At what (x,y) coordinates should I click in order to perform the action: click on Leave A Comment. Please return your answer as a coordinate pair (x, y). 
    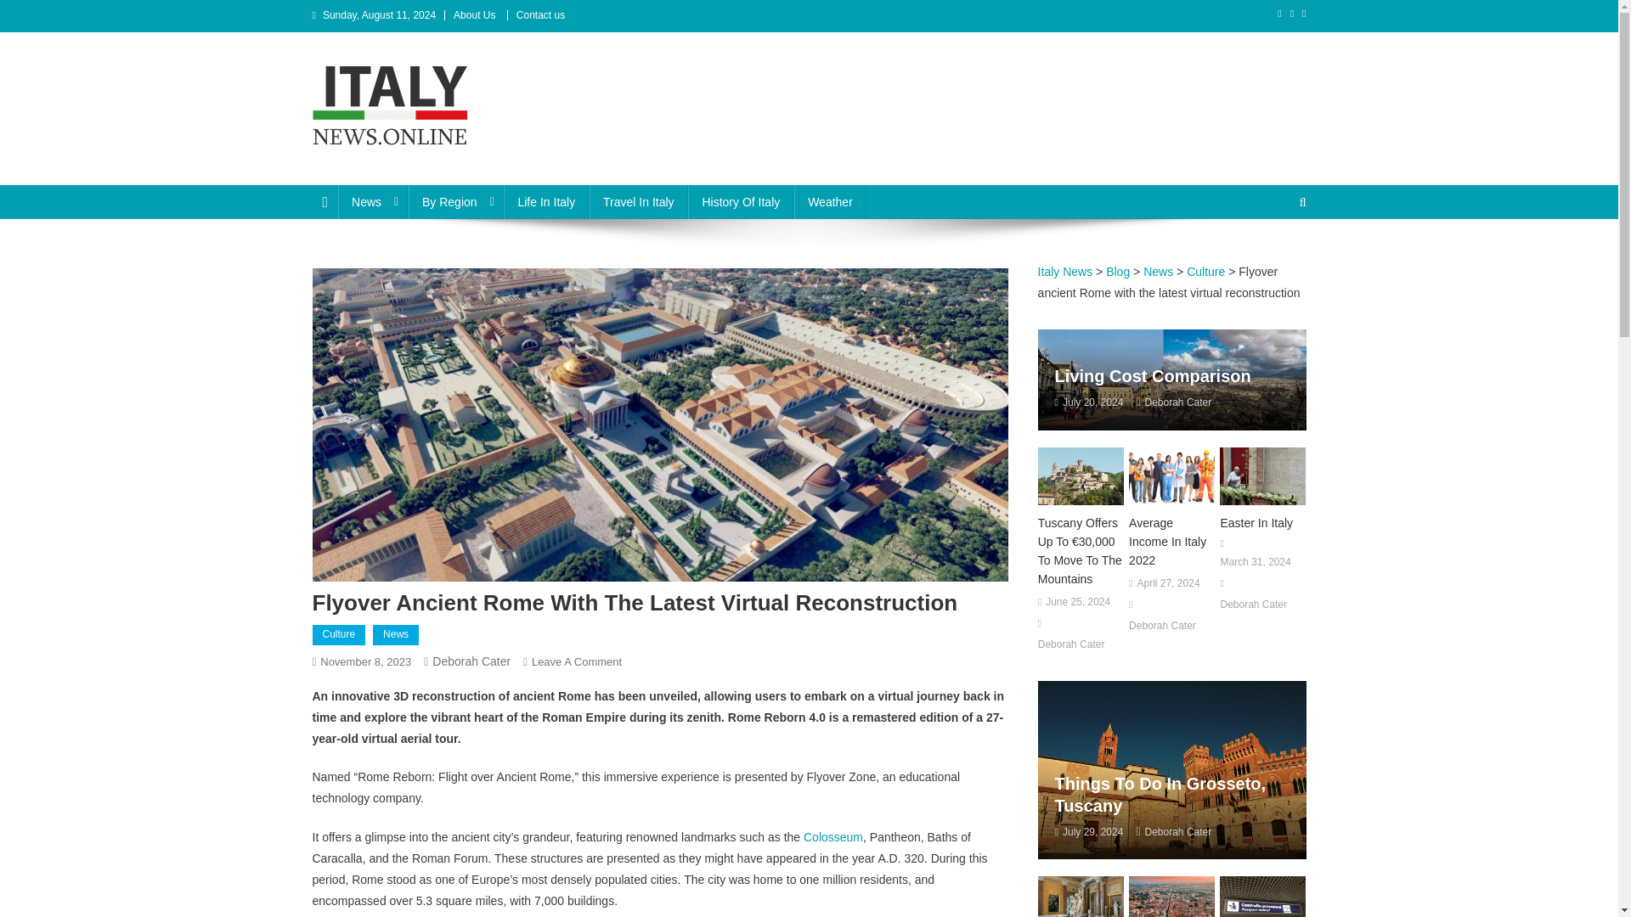
    Looking at the image, I should click on (576, 662).